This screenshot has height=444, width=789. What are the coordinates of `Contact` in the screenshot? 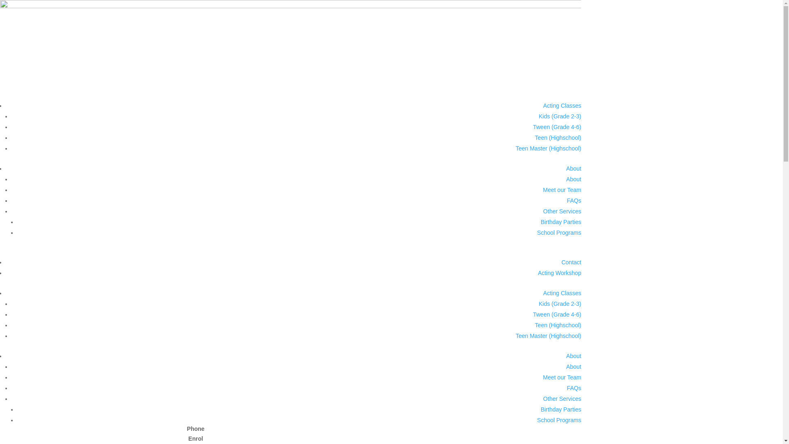 It's located at (571, 262).